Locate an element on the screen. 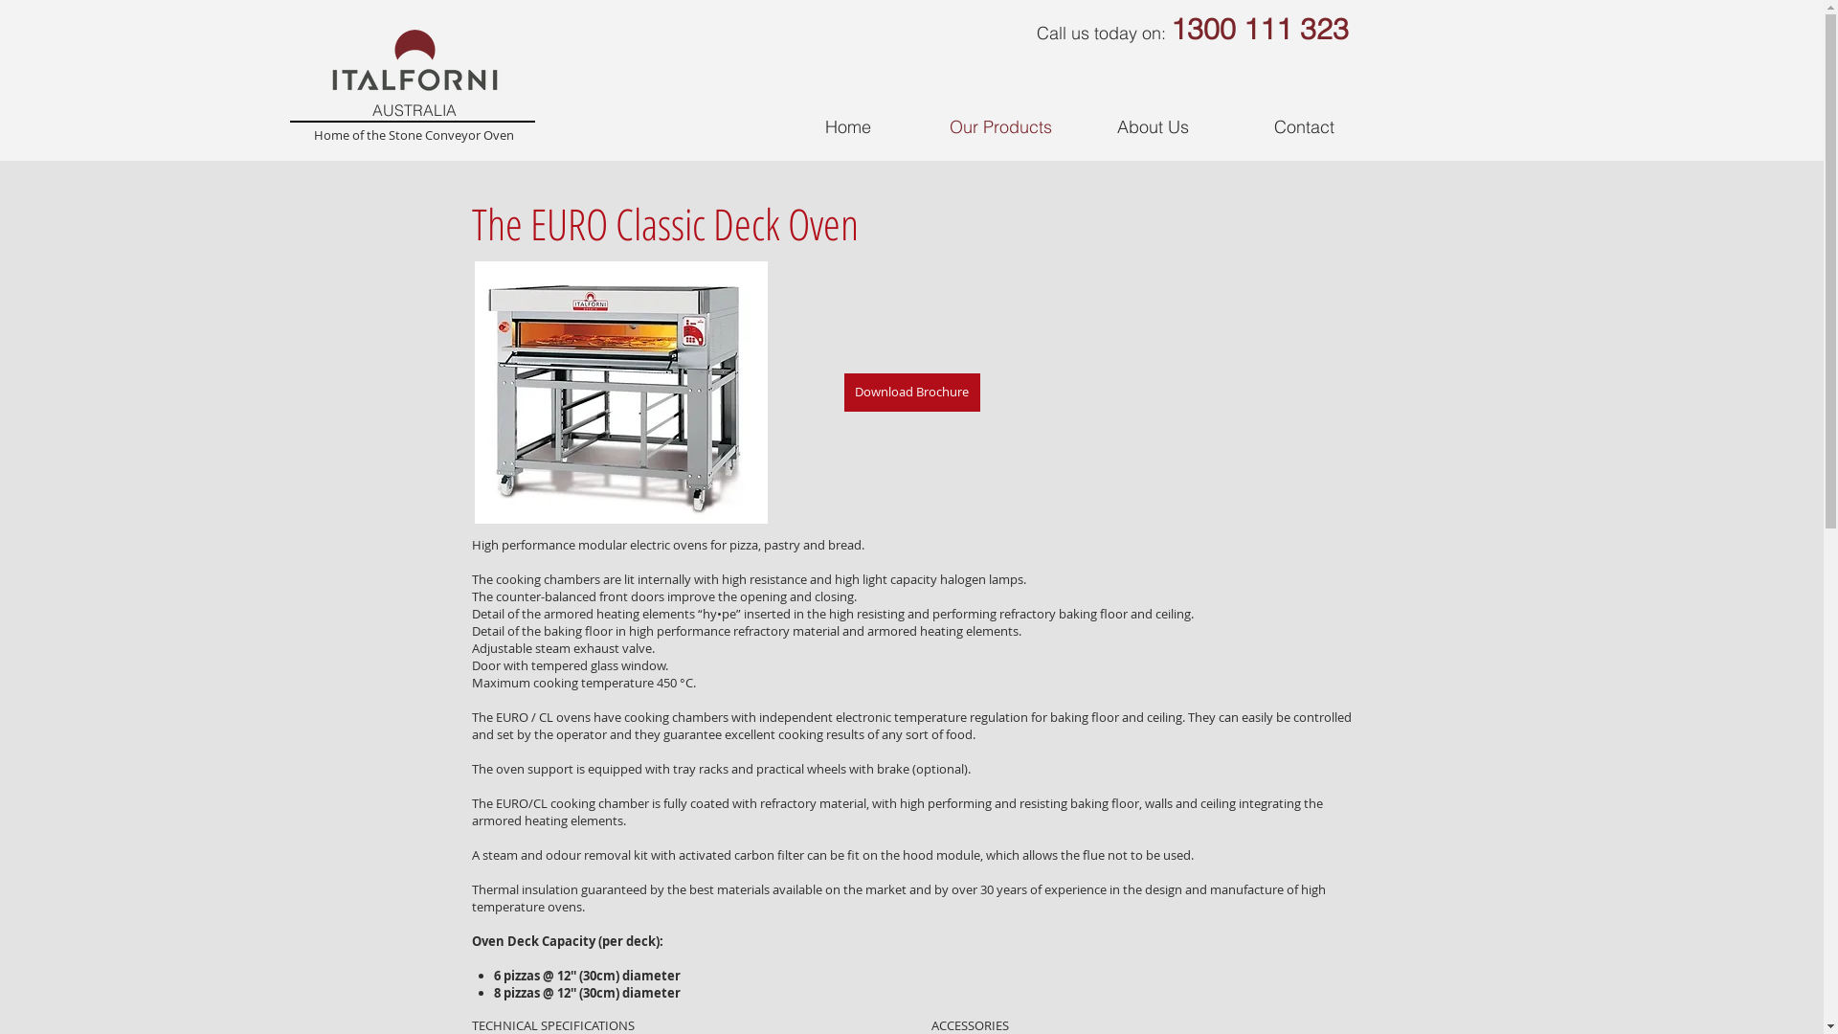 This screenshot has width=1838, height=1034. Home is located at coordinates (847, 126).